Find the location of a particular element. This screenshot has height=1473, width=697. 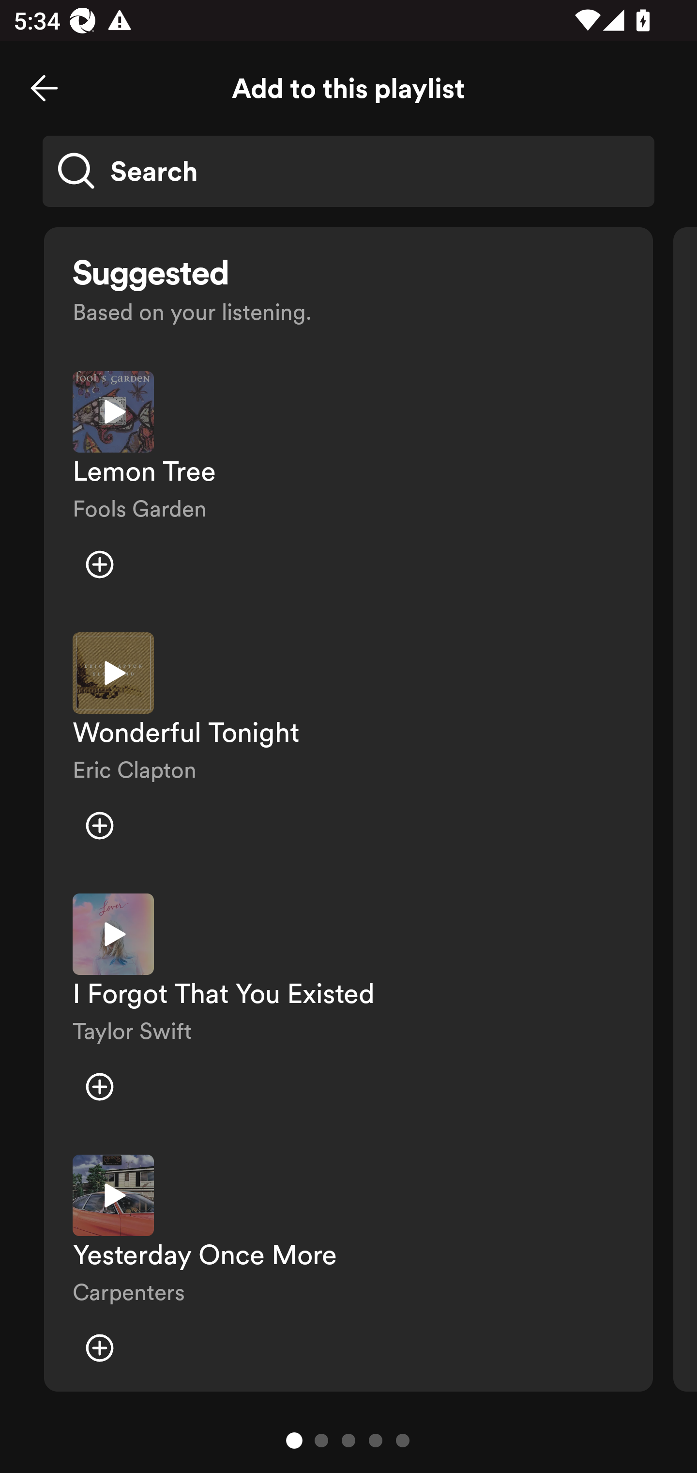

Close is located at coordinates (44, 88).